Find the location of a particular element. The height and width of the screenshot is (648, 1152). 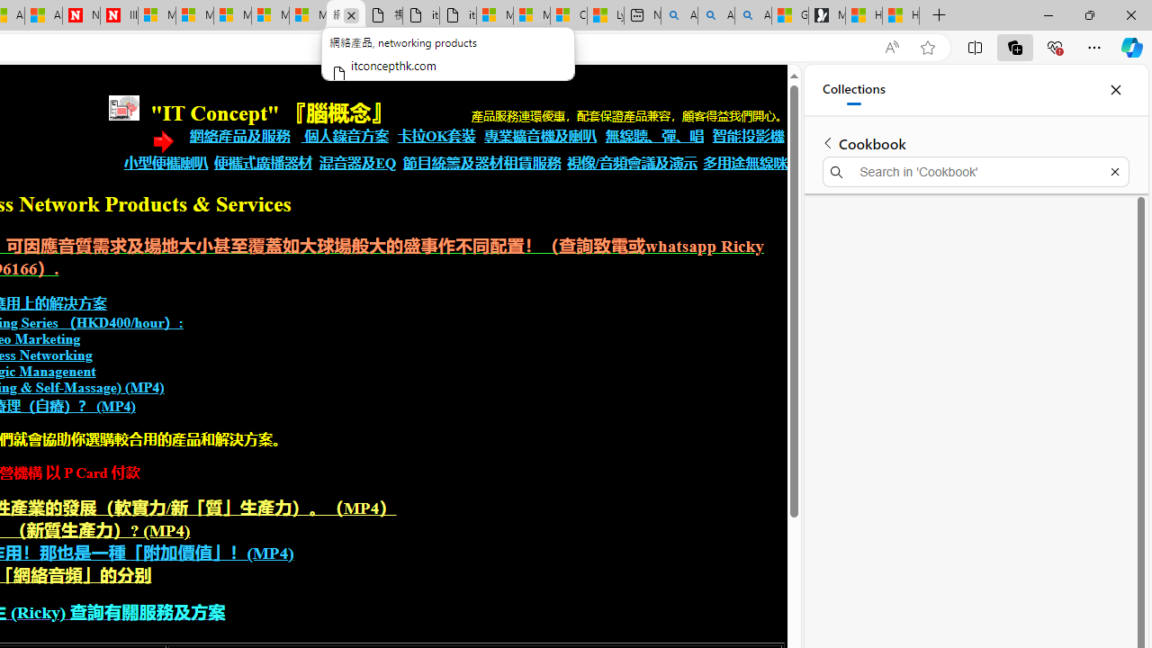

How to Use a TV as a Computer Monitor is located at coordinates (900, 16).